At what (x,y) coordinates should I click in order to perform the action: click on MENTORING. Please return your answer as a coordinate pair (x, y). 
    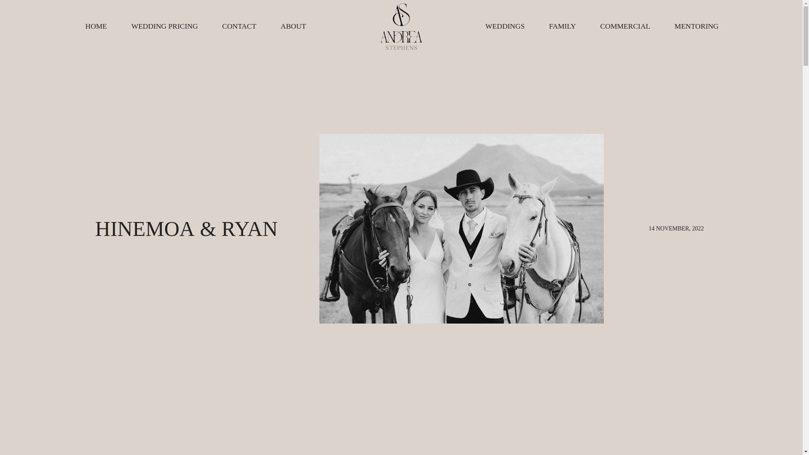
    Looking at the image, I should click on (696, 26).